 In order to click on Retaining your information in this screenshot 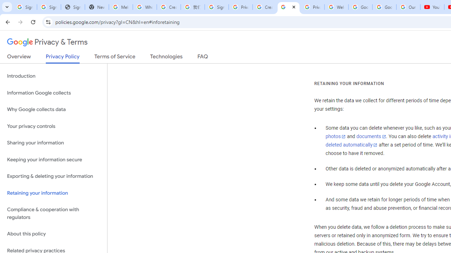, I will do `click(54, 193)`.